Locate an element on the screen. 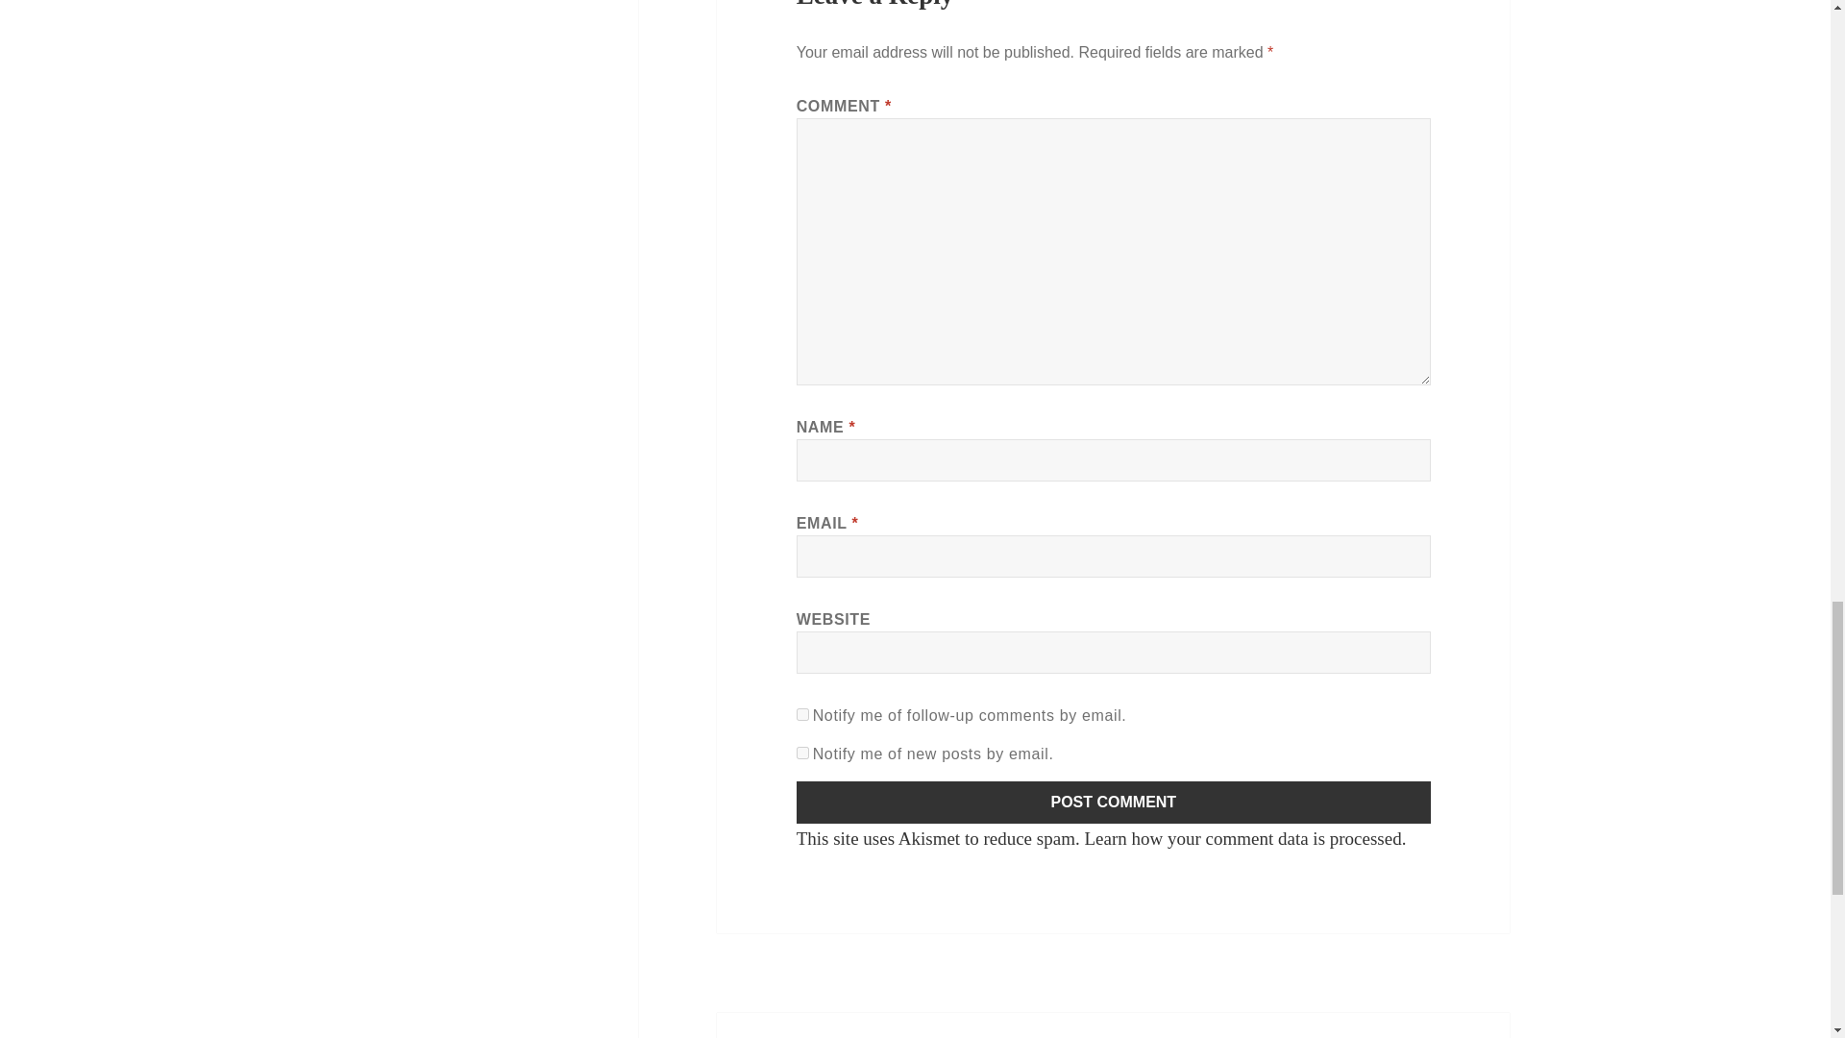 The height and width of the screenshot is (1038, 1845). Post Comment is located at coordinates (1114, 803).